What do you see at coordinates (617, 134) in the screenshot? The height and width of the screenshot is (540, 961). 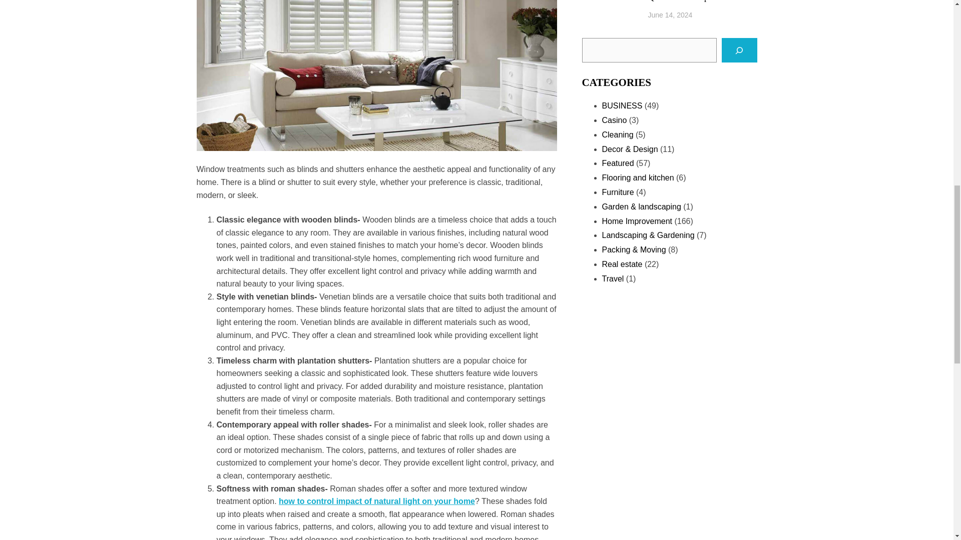 I see `Cleaning` at bounding box center [617, 134].